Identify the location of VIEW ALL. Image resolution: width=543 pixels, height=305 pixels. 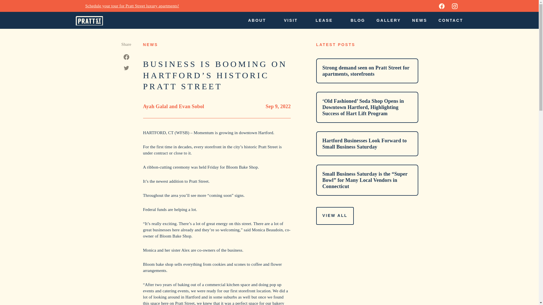
(335, 216).